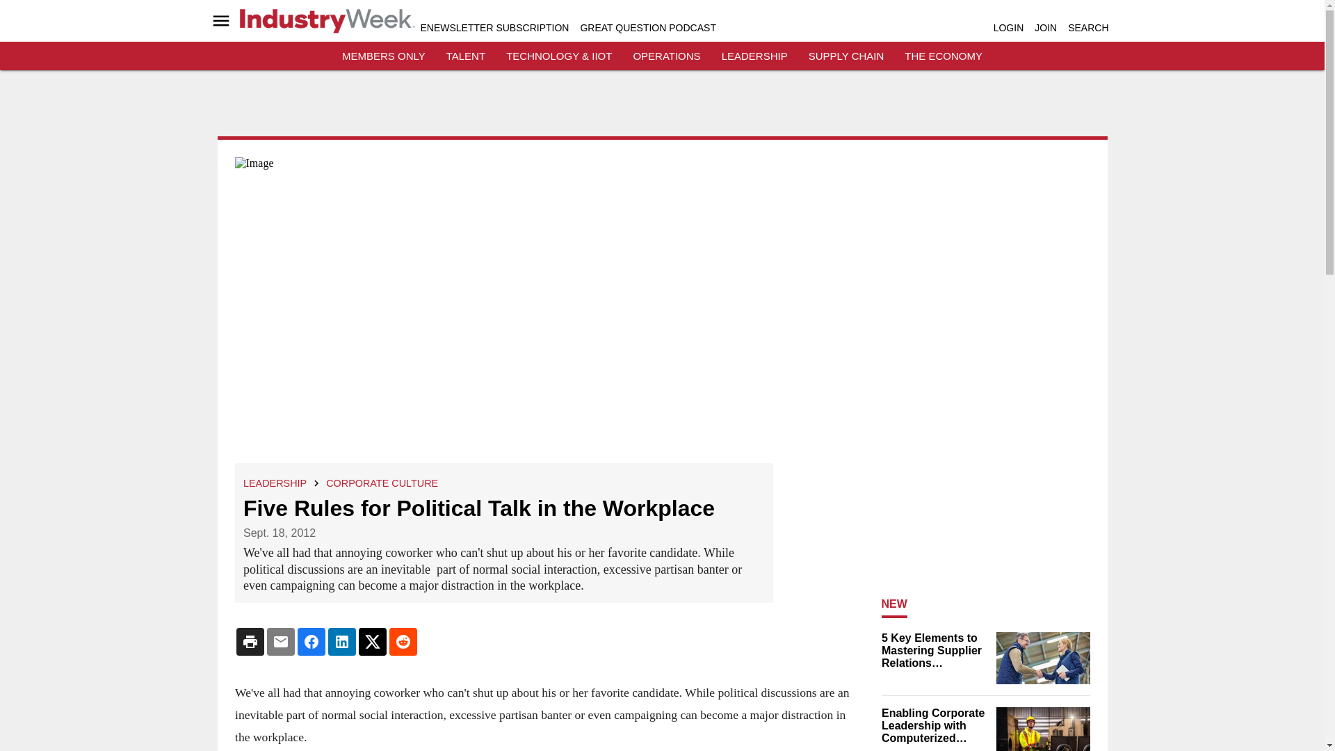 The width and height of the screenshot is (1335, 751). I want to click on LEADERSHIP, so click(275, 483).